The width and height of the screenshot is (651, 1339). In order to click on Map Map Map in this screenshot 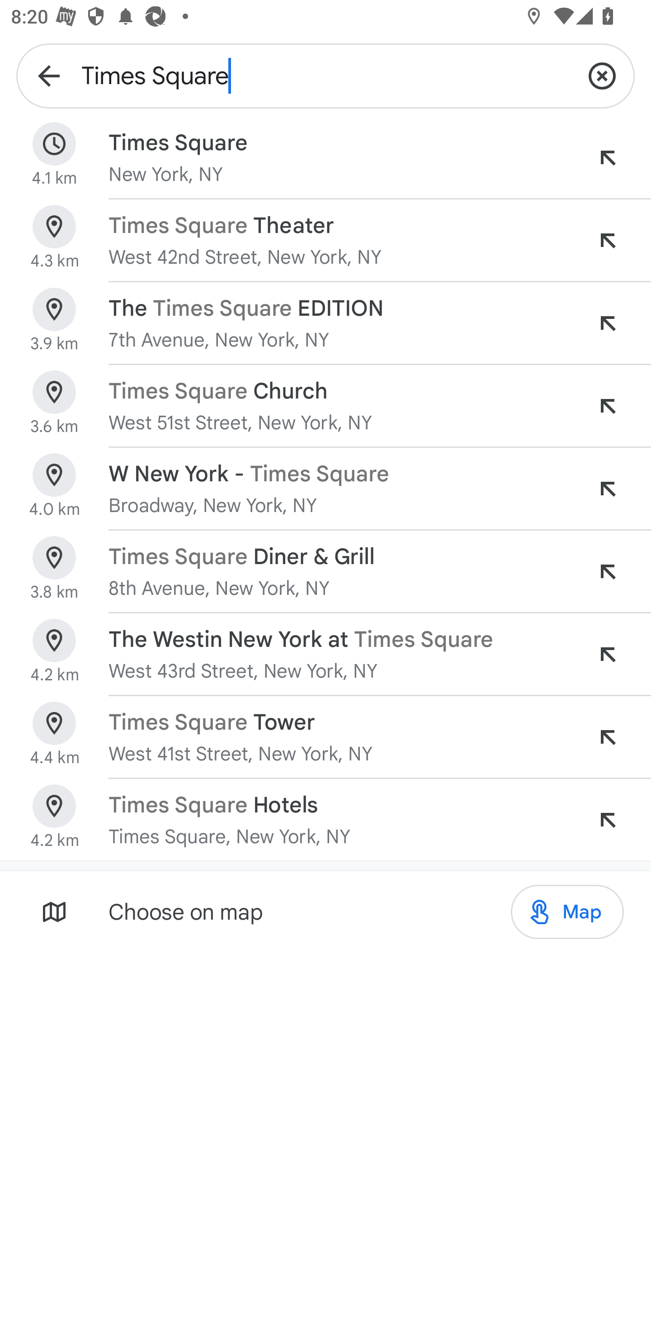, I will do `click(567, 912)`.